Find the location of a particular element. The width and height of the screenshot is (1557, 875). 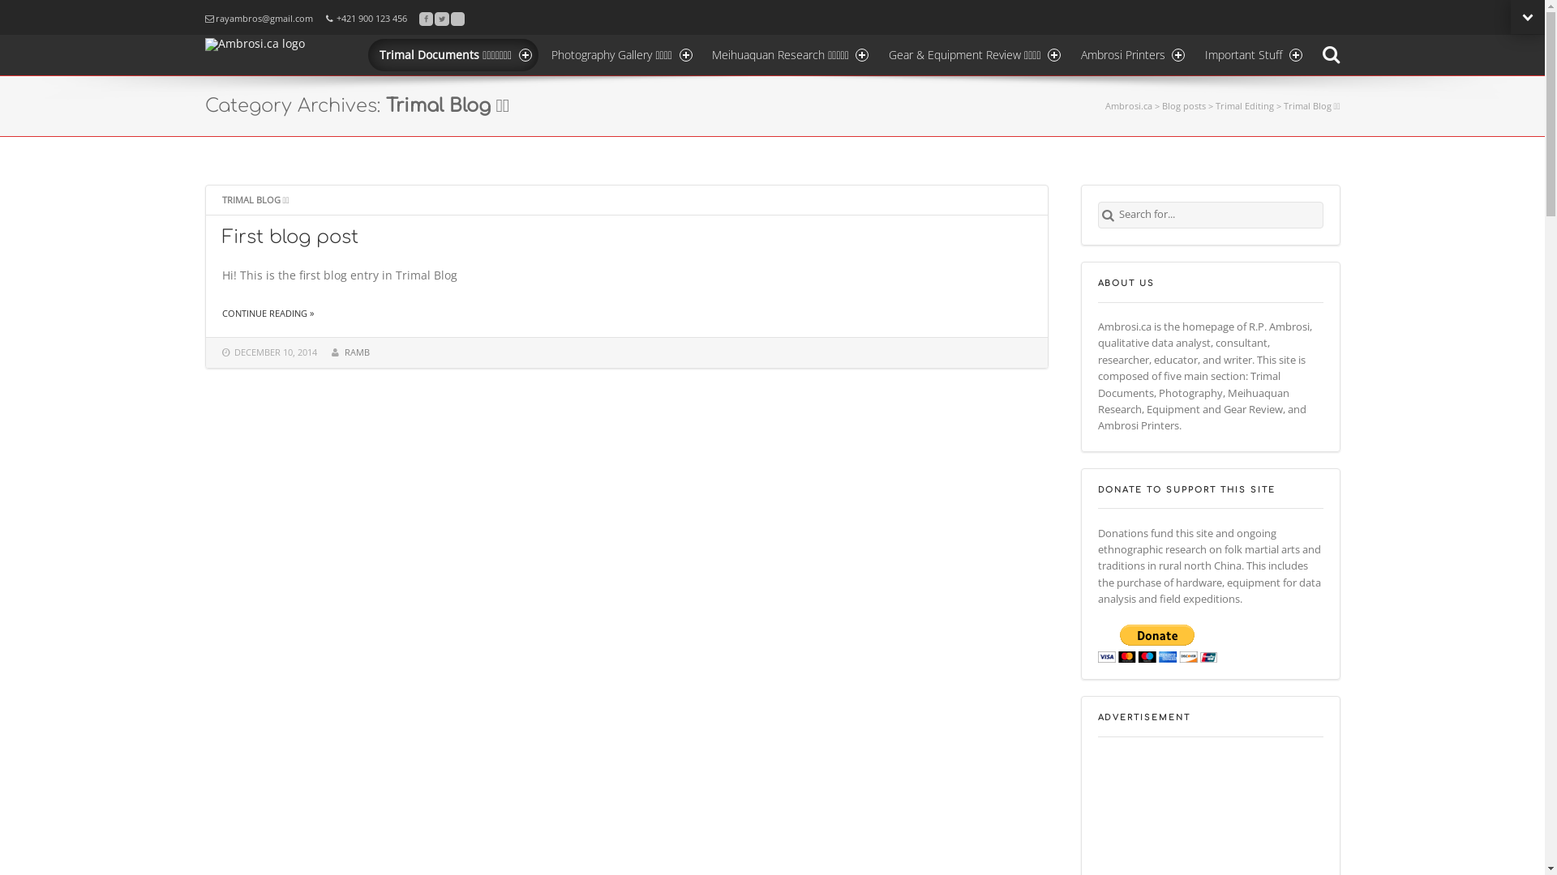

Ambrosi.ca | Ambrosi.ca Trimal Documents & Consulting is located at coordinates (268, 54).